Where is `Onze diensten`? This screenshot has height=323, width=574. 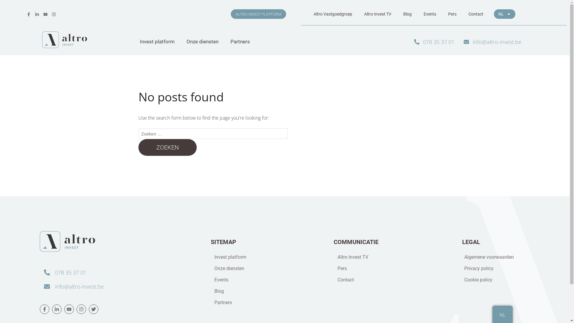 Onze diensten is located at coordinates (271, 269).